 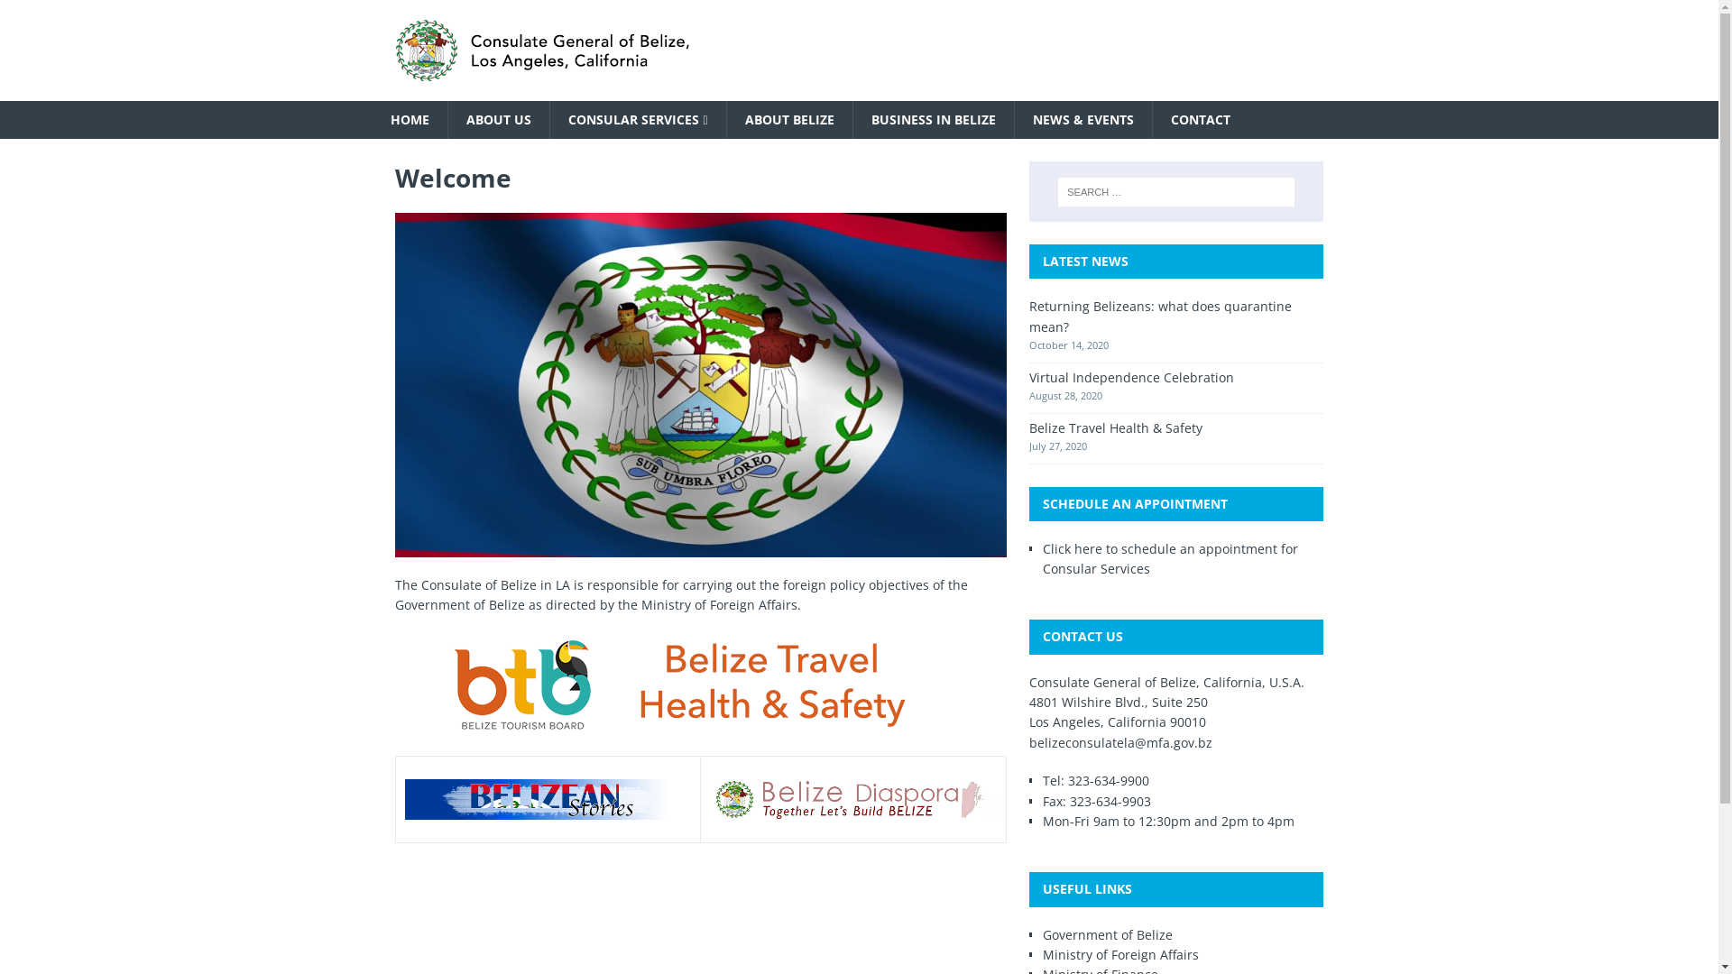 I want to click on Government of Belize, so click(x=1108, y=934).